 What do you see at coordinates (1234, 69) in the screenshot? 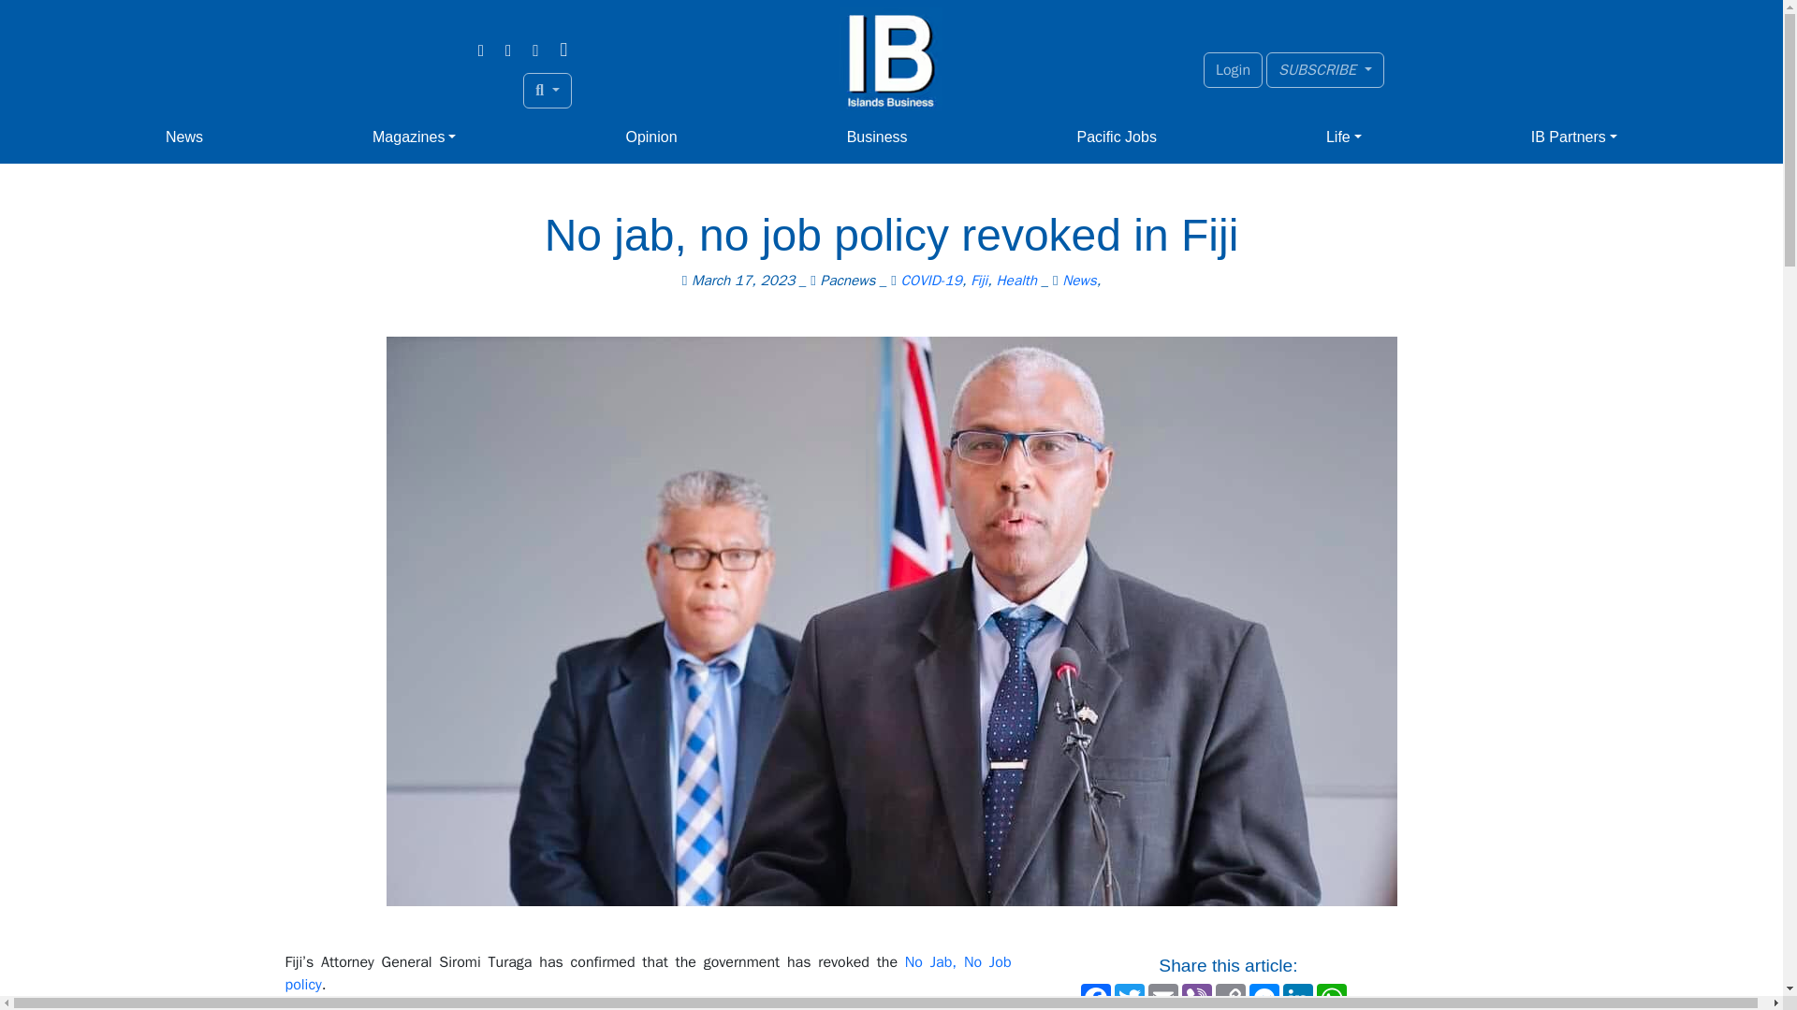
I see `Login` at bounding box center [1234, 69].